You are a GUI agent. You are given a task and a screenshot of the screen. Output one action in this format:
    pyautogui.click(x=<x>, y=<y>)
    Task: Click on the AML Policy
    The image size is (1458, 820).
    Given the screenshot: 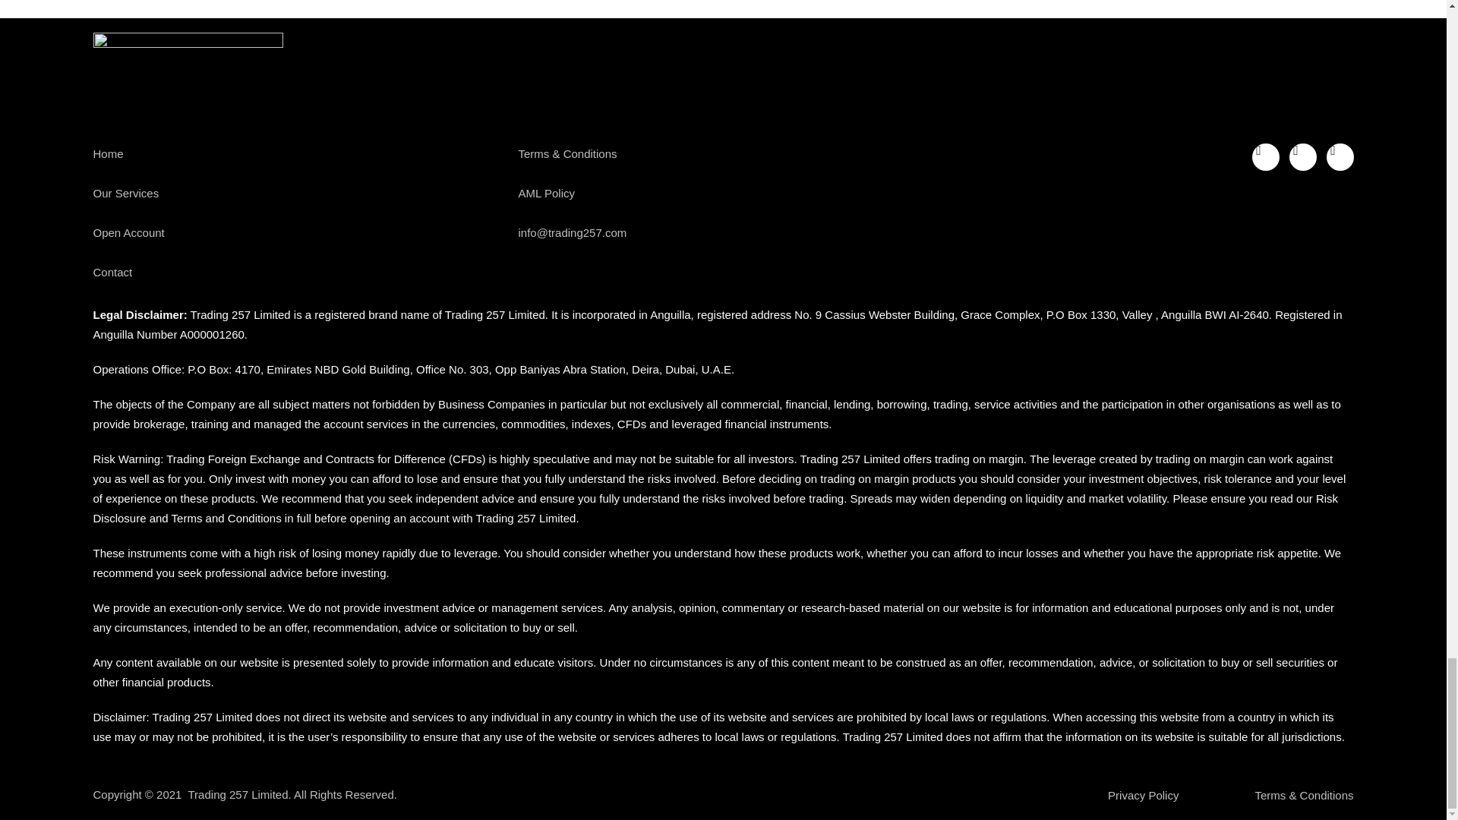 What is the action you would take?
    pyautogui.click(x=722, y=193)
    